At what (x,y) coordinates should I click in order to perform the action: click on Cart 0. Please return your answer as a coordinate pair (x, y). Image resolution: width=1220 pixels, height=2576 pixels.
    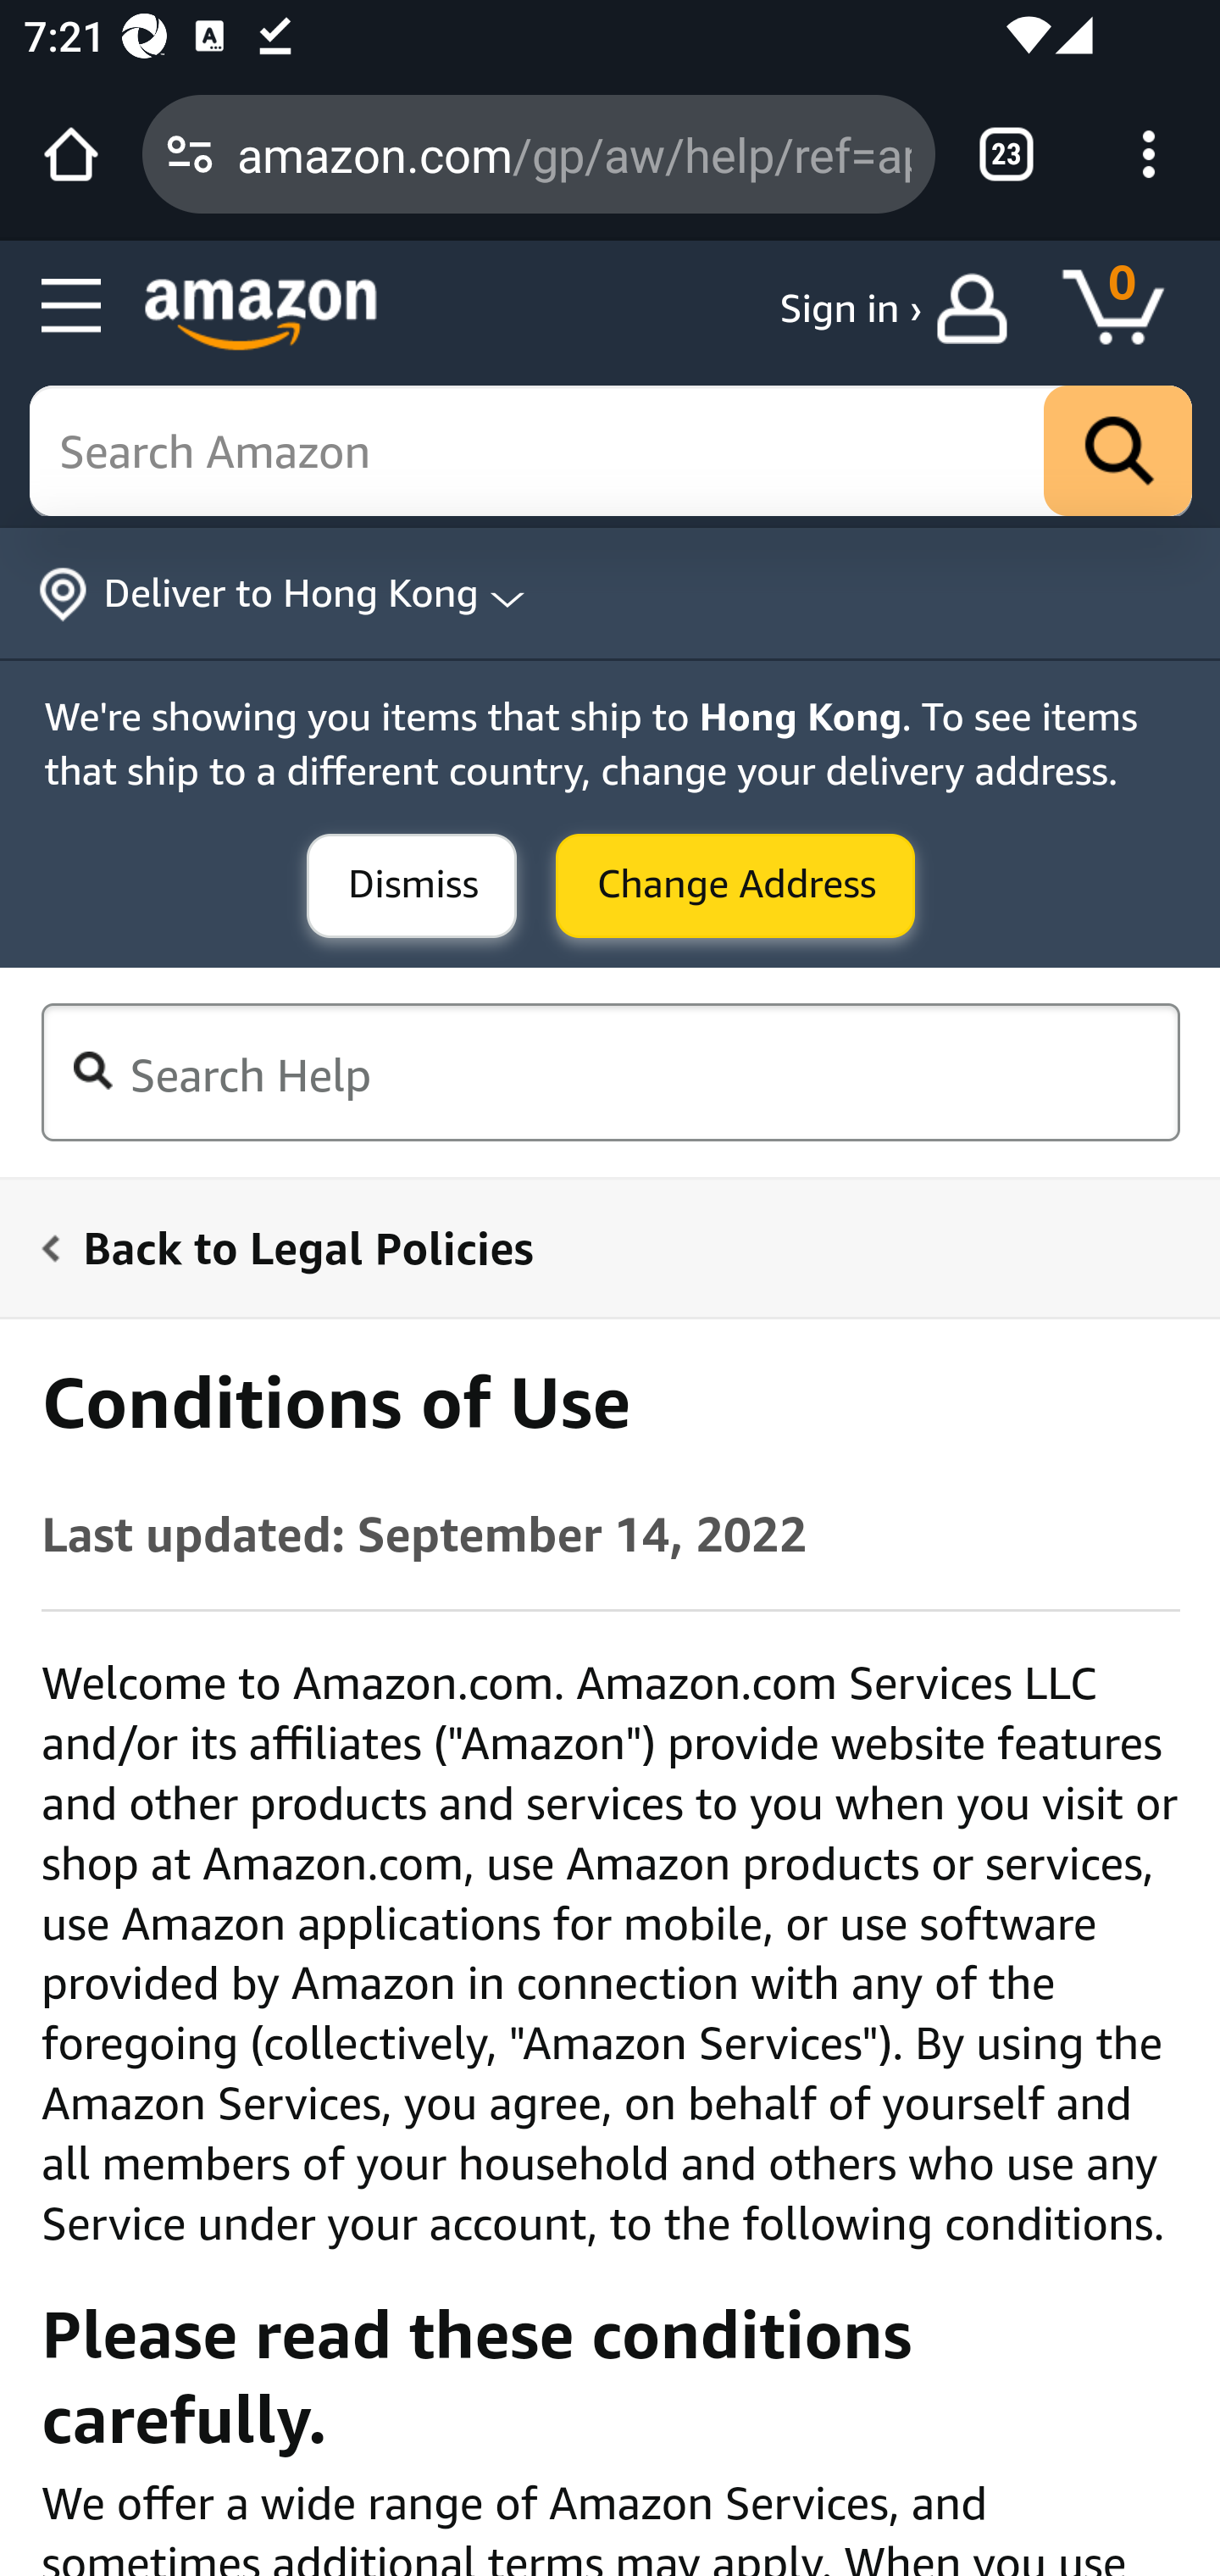
    Looking at the image, I should click on (1128, 308).